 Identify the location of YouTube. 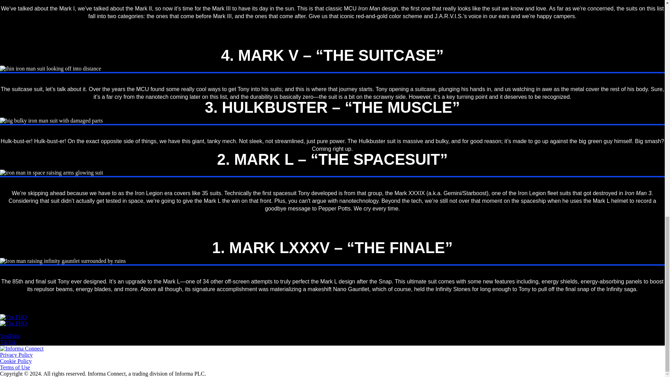
(10, 336).